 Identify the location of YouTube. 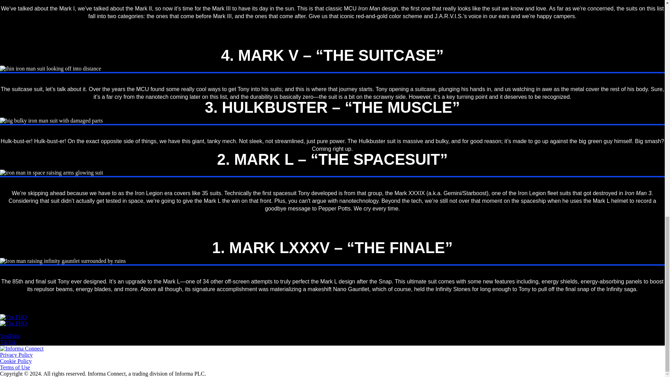
(10, 336).